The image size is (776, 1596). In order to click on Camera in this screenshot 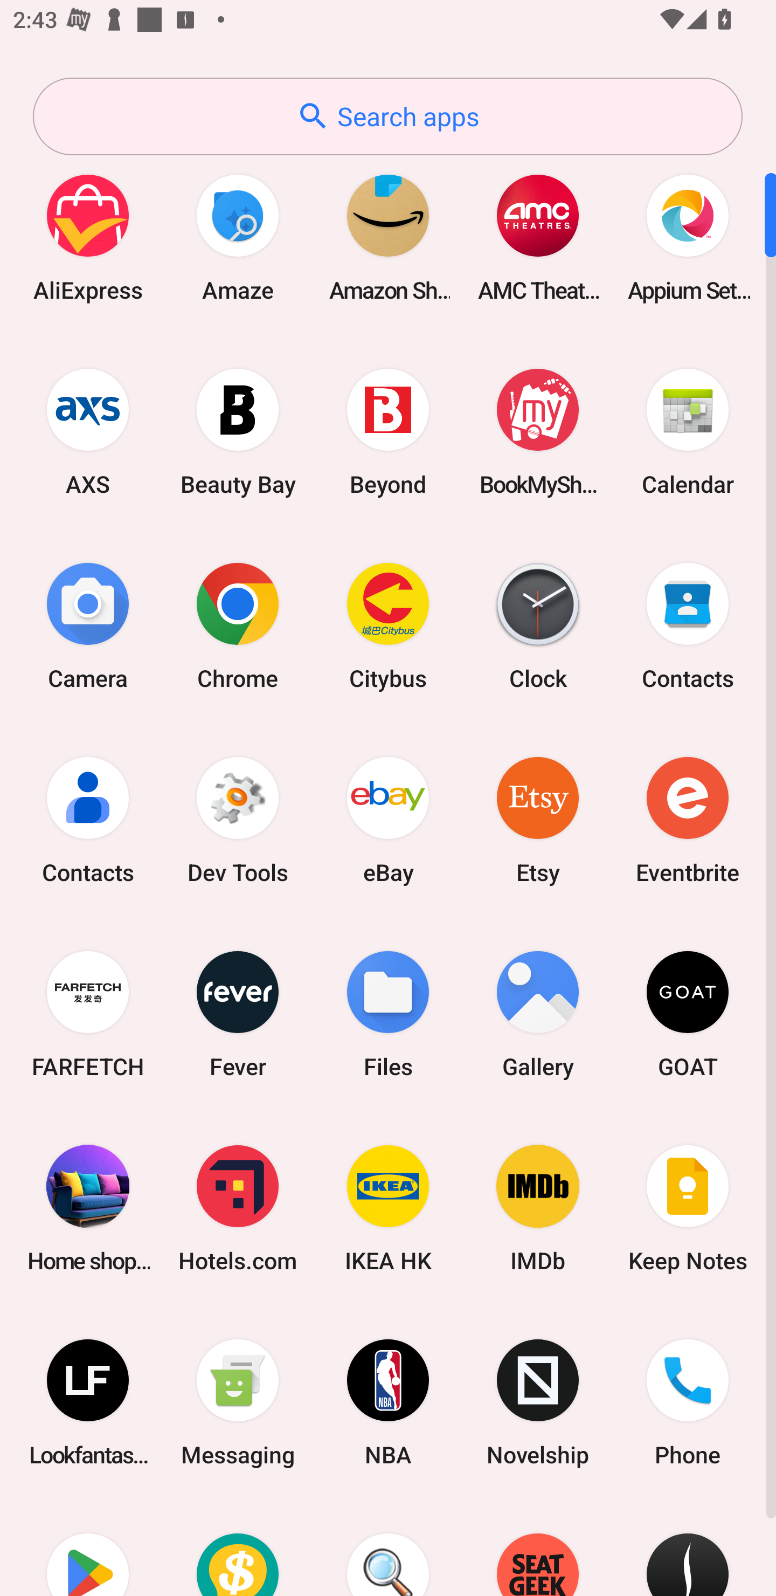, I will do `click(88, 625)`.